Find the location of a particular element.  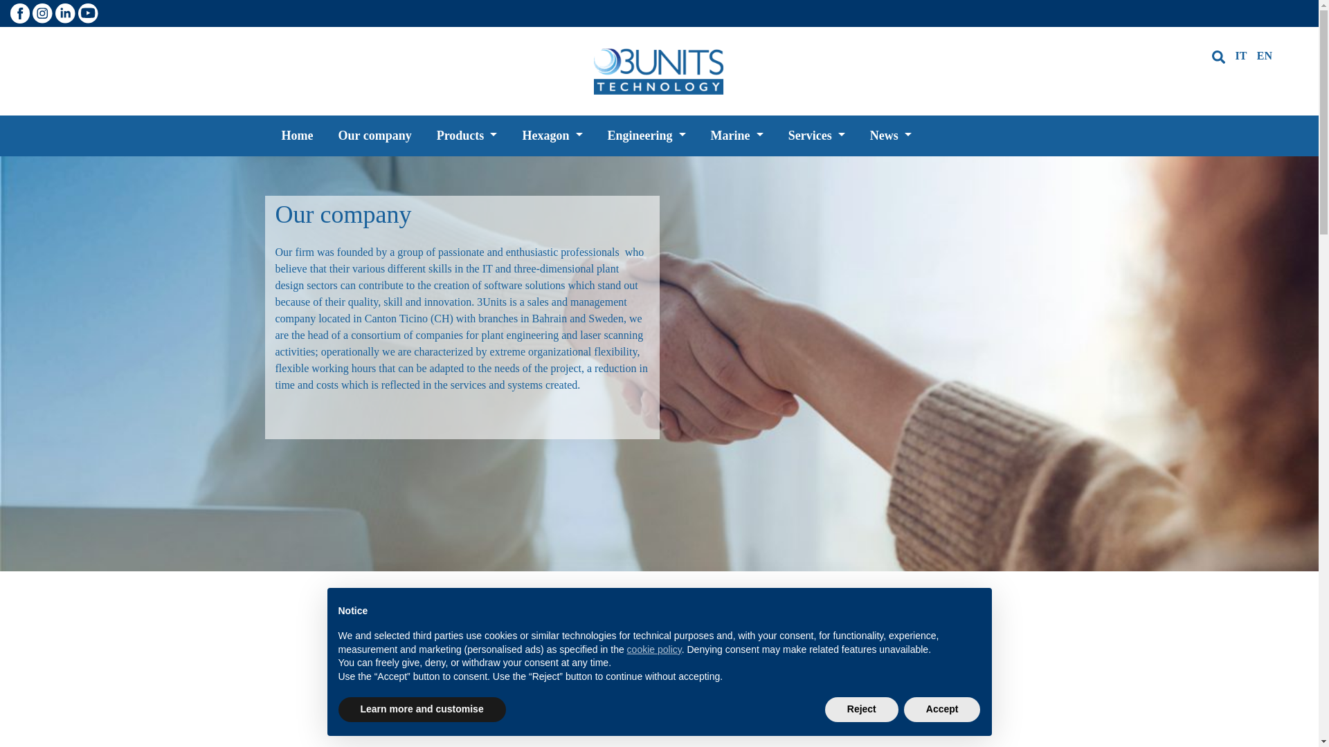

Hexagon is located at coordinates (552, 136).